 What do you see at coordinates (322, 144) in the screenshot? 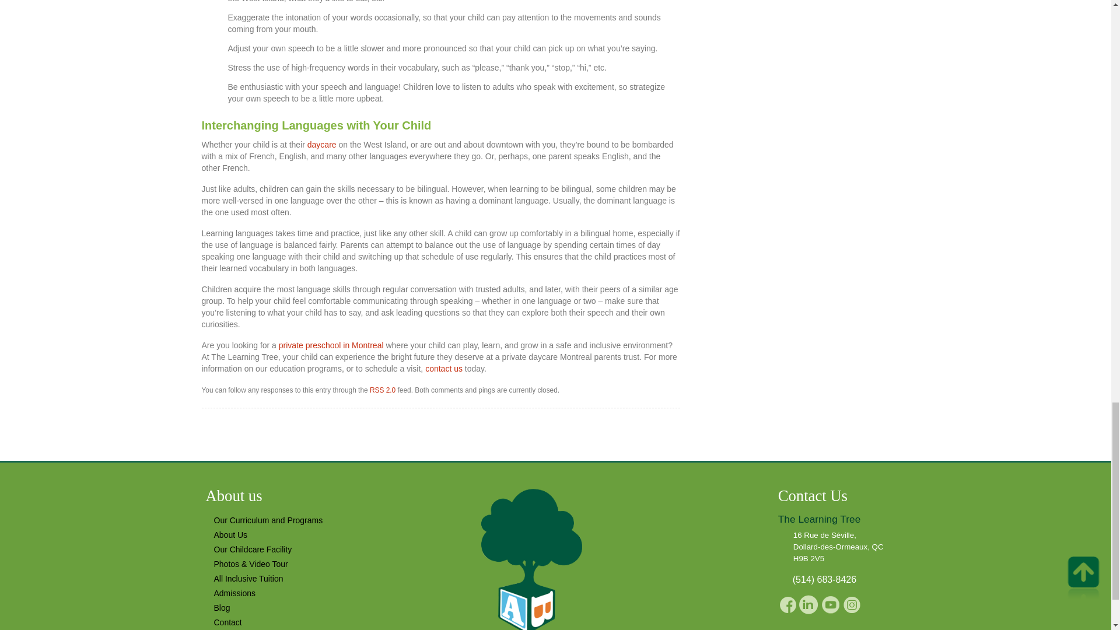
I see `daycare` at bounding box center [322, 144].